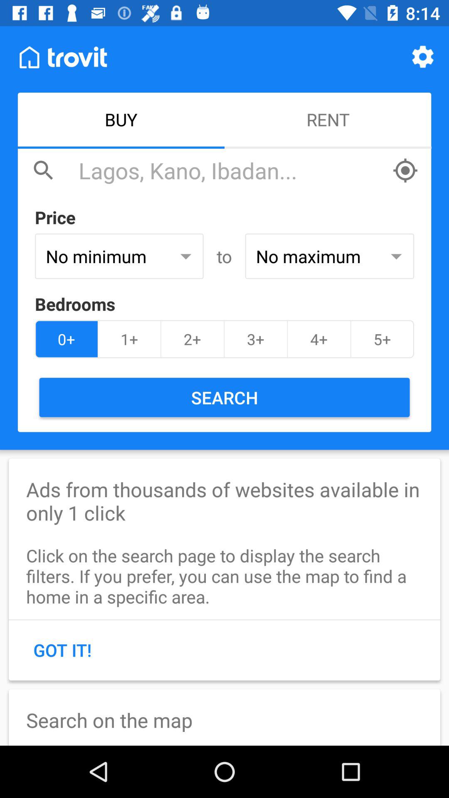 The image size is (449, 798). Describe the element at coordinates (231, 170) in the screenshot. I see `go to search` at that location.